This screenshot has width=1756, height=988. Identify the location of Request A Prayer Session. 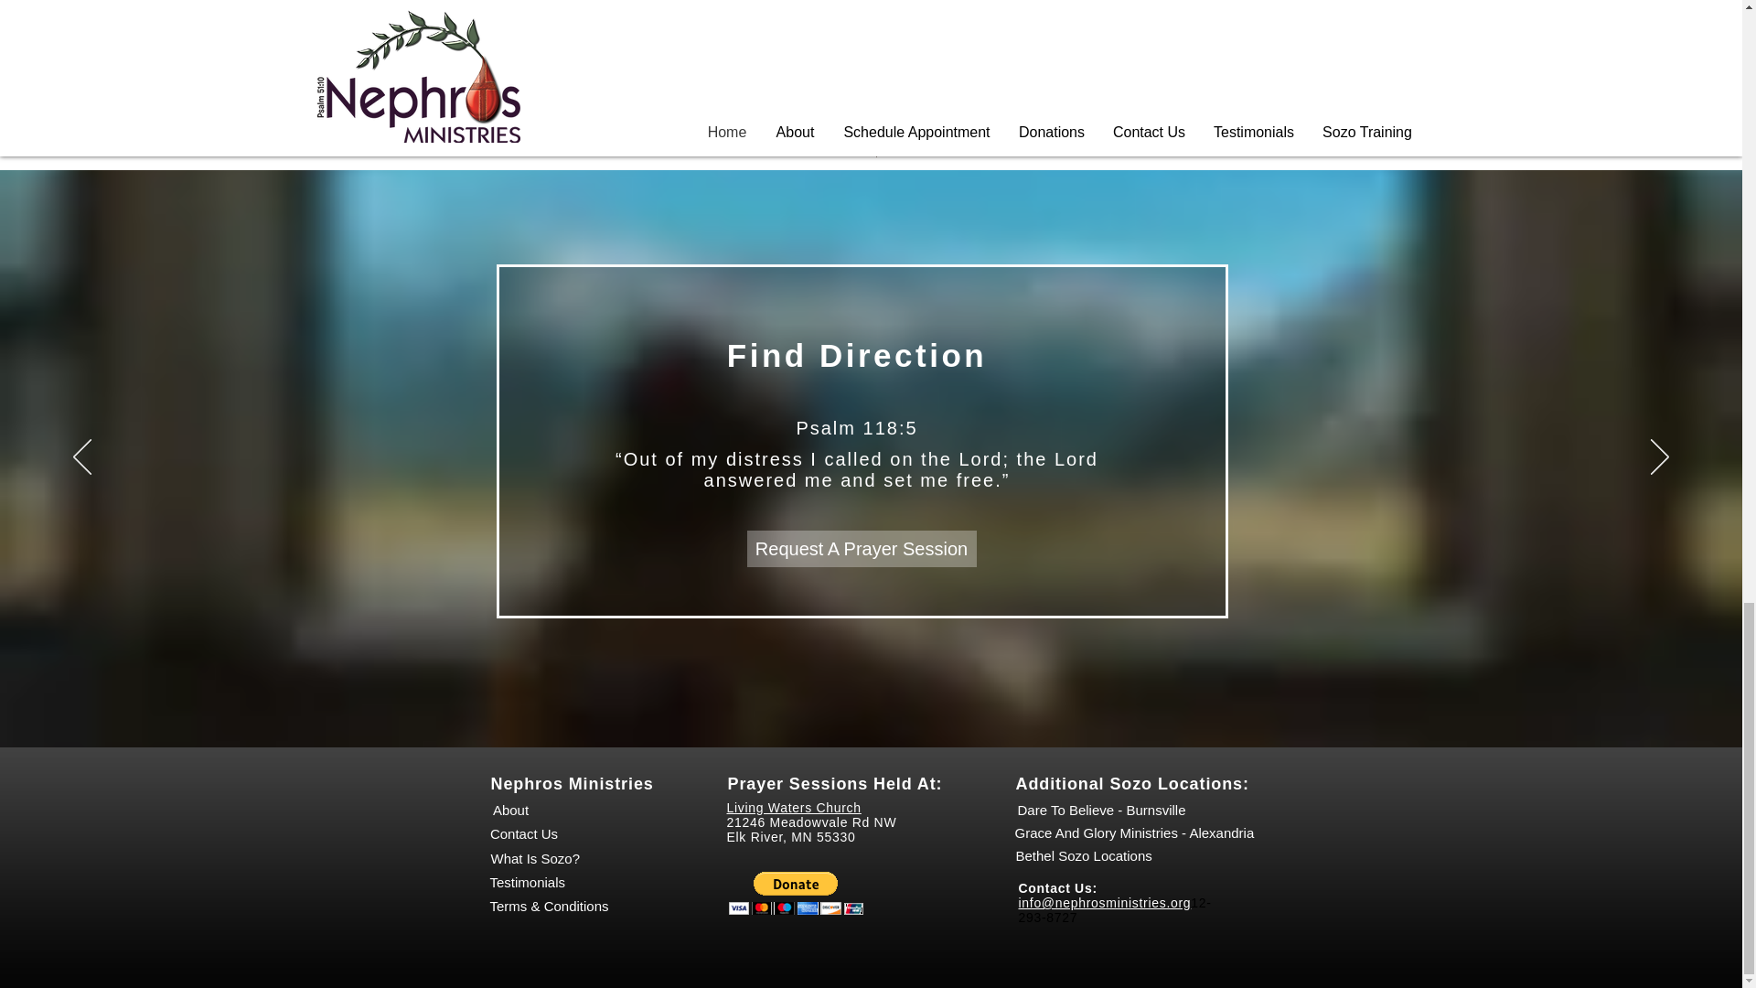
(862, 548).